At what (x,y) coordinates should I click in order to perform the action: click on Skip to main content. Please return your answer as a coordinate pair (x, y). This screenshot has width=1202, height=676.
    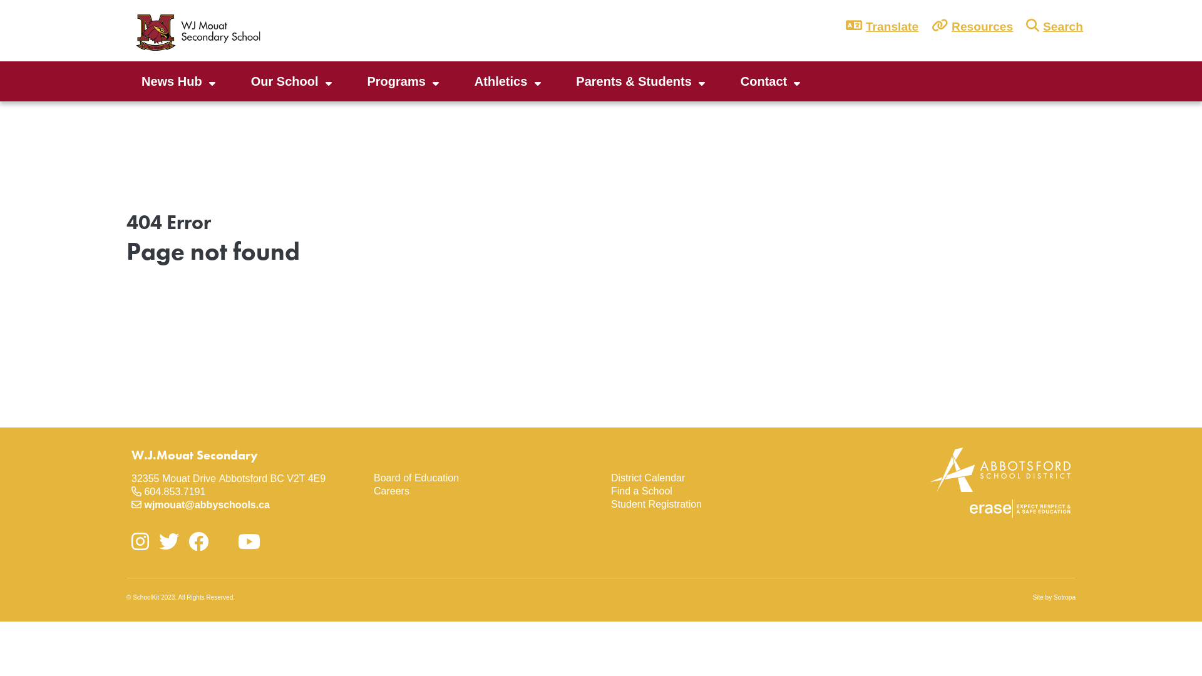
    Looking at the image, I should click on (0, 0).